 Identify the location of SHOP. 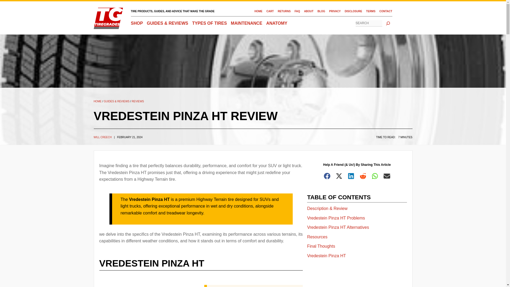
(137, 23).